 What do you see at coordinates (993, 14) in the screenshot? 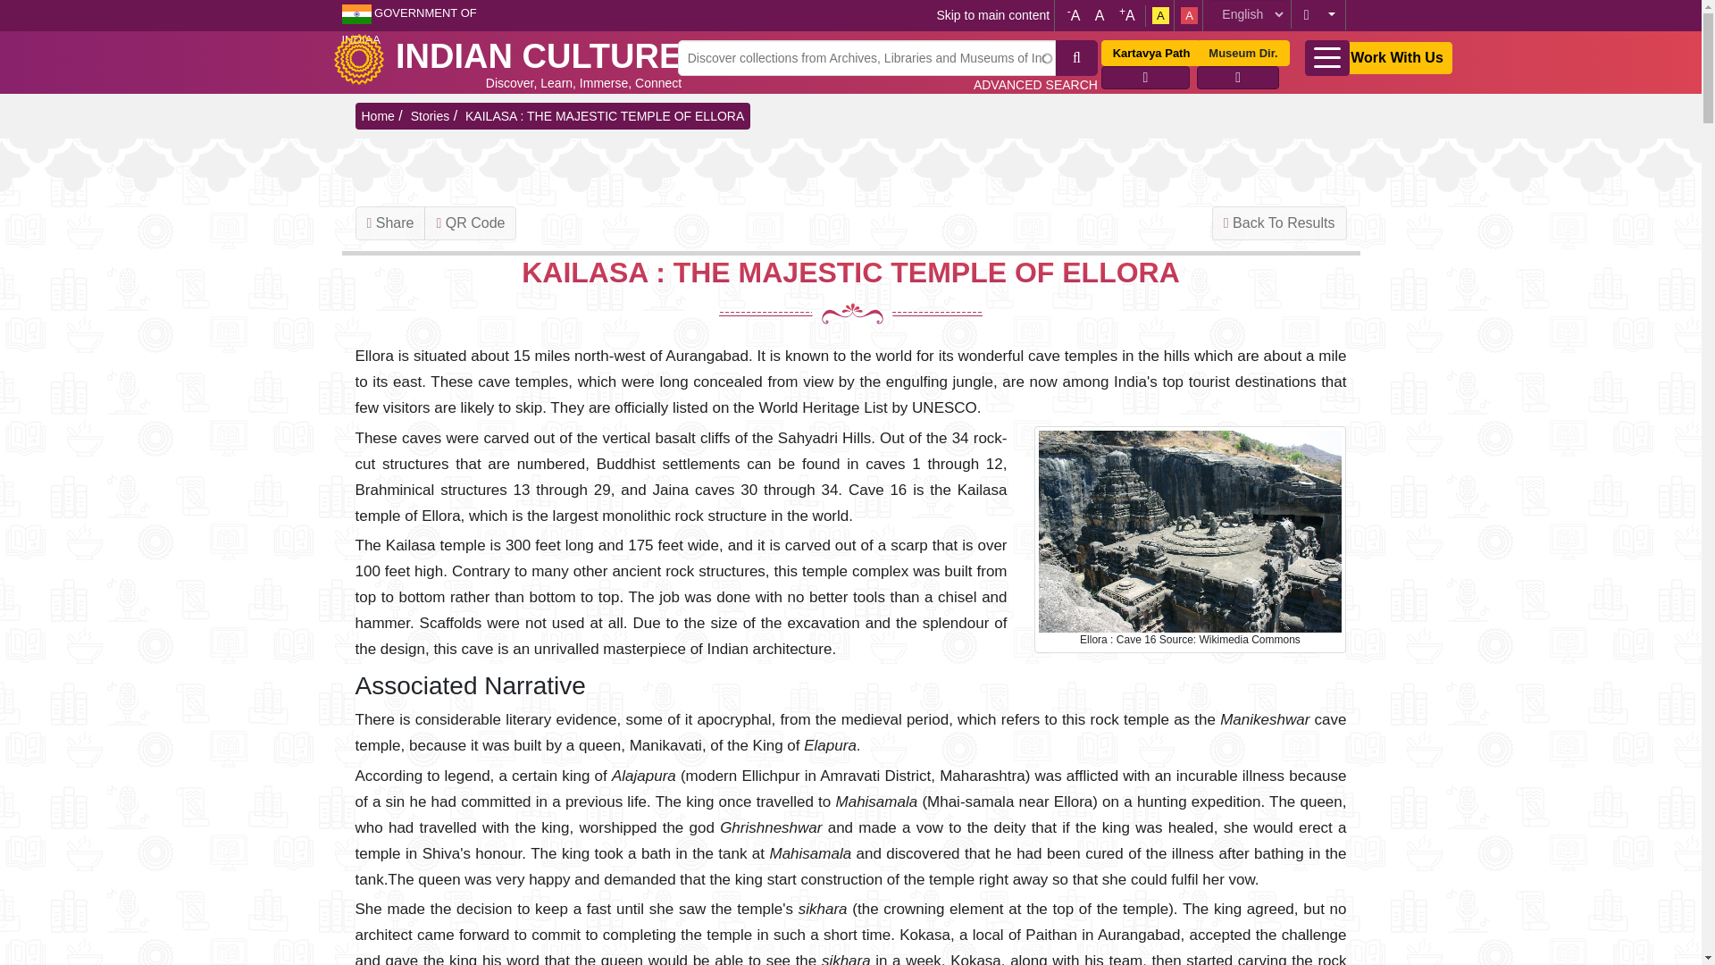
I see `Skip to main content` at bounding box center [993, 14].